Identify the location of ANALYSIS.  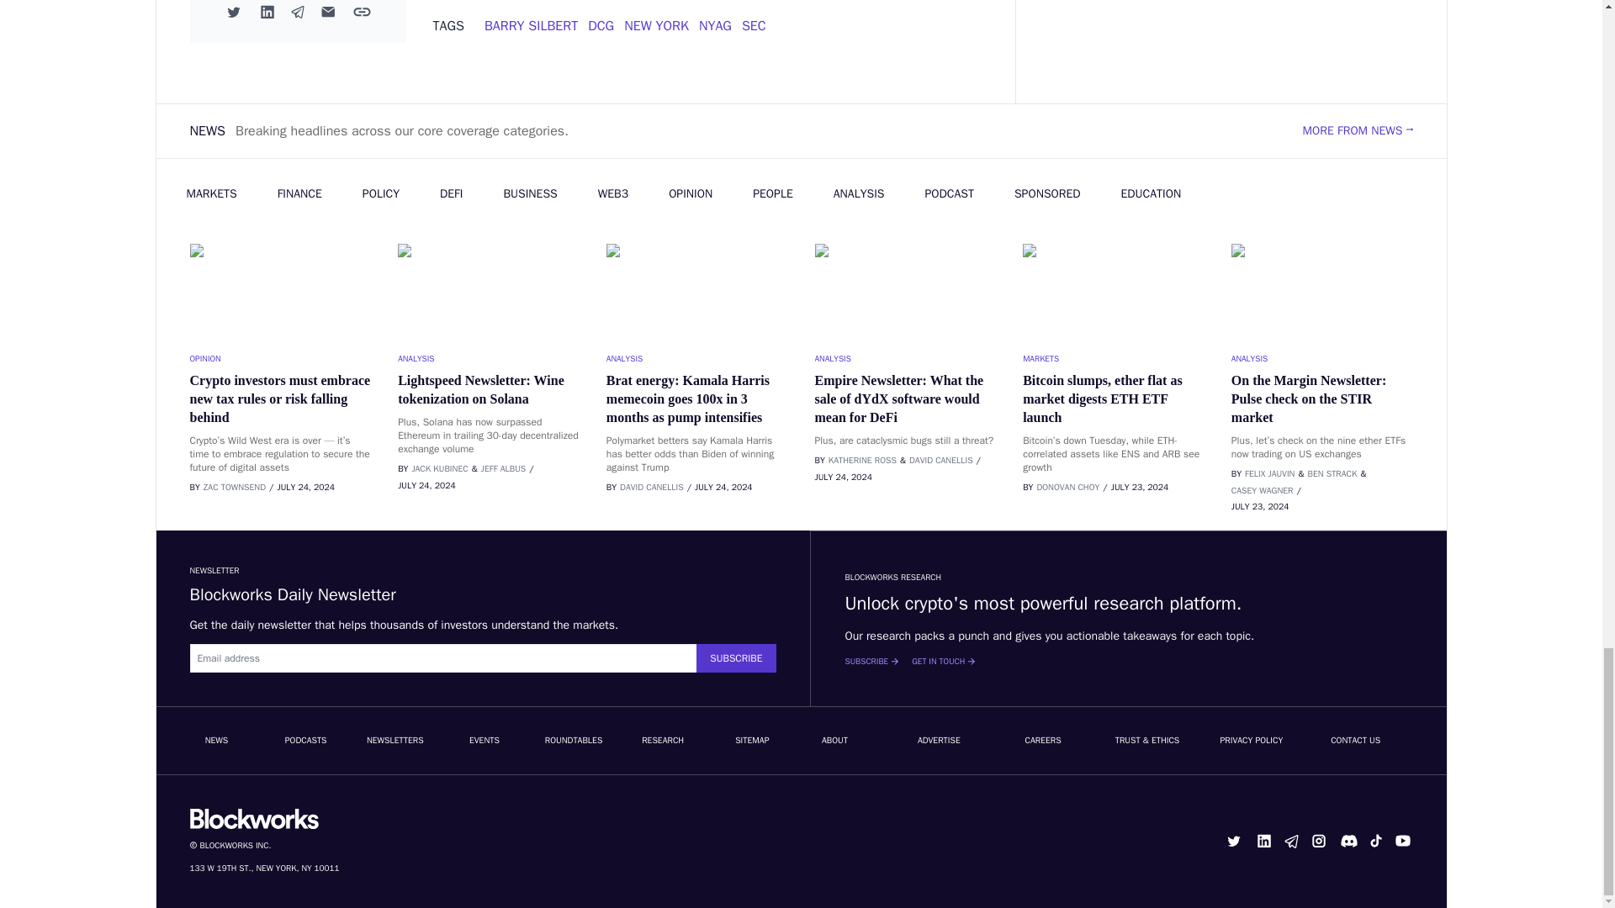
(1322, 358).